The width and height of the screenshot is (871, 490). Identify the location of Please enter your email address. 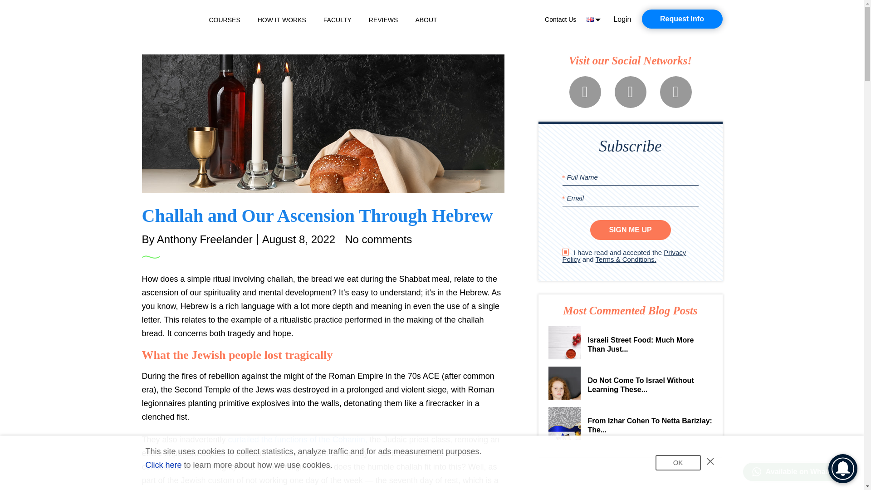
(631, 198).